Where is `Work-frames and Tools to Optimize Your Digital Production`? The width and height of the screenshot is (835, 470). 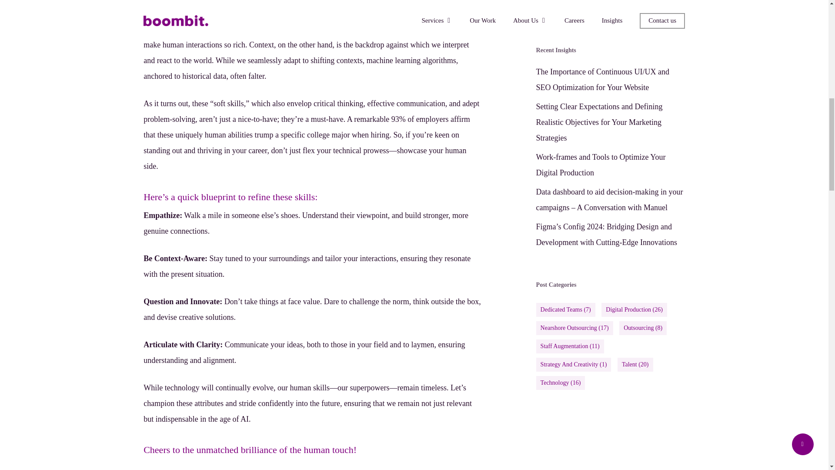
Work-frames and Tools to Optimize Your Digital Production is located at coordinates (610, 164).